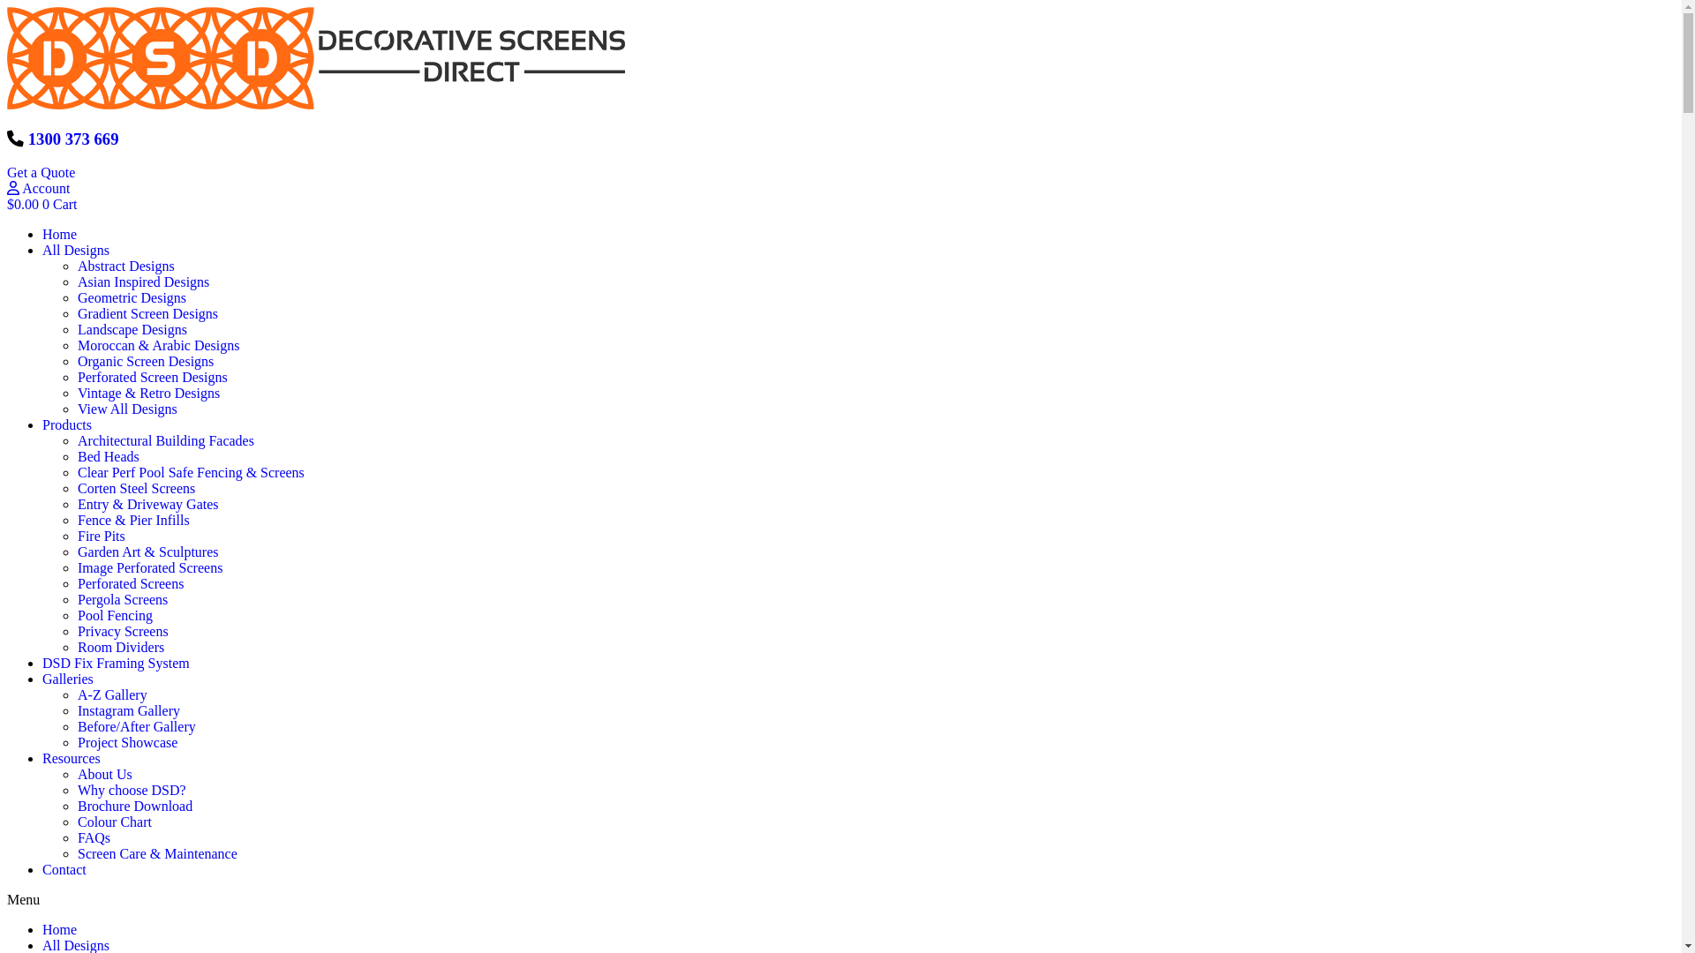  I want to click on Project Showcase, so click(127, 743).